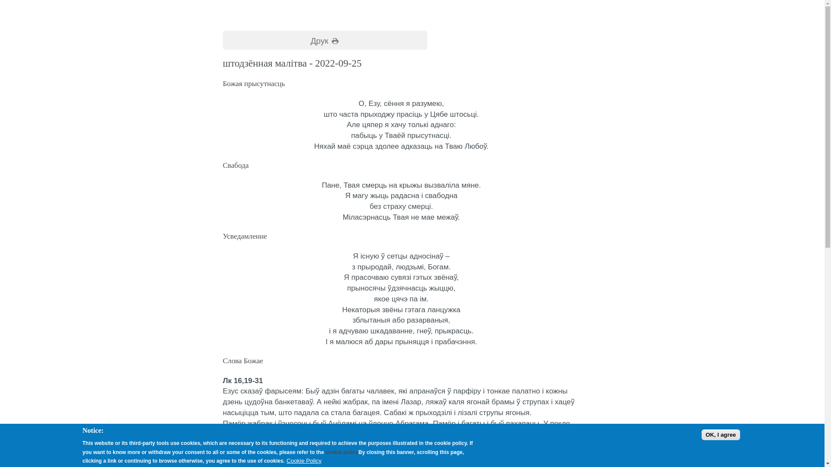 Image resolution: width=831 pixels, height=467 pixels. What do you see at coordinates (721, 435) in the screenshot?
I see `OK, I agree` at bounding box center [721, 435].